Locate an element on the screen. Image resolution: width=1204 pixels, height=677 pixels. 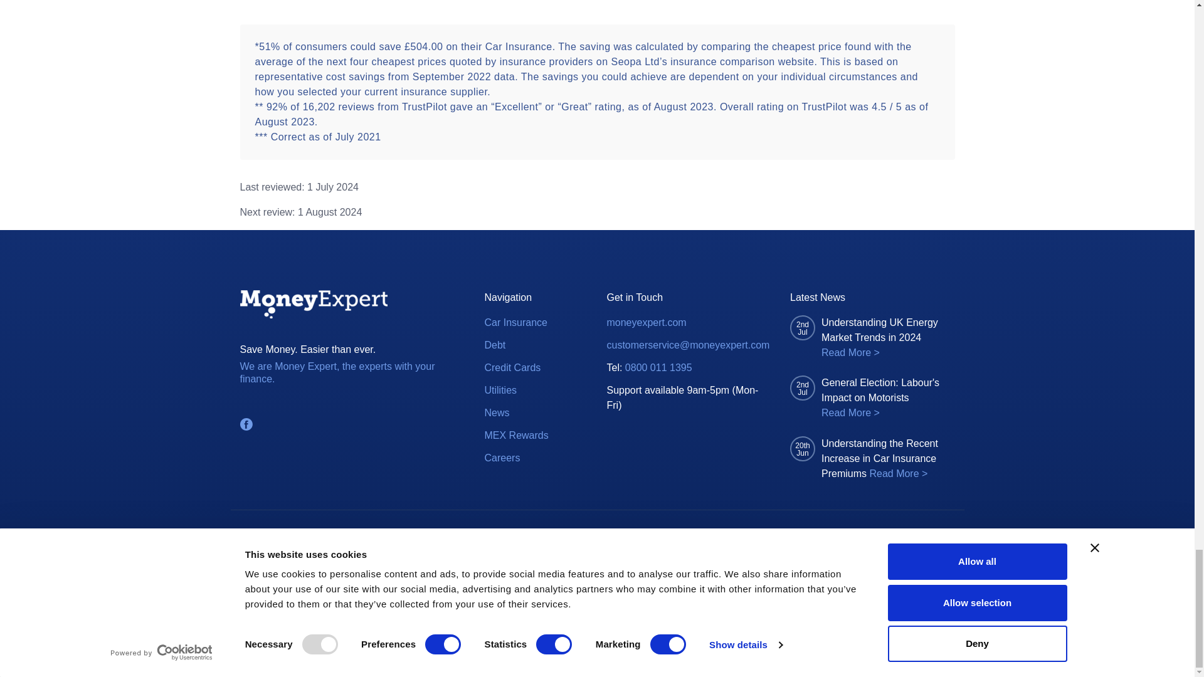
Debt Management is located at coordinates (494, 345).